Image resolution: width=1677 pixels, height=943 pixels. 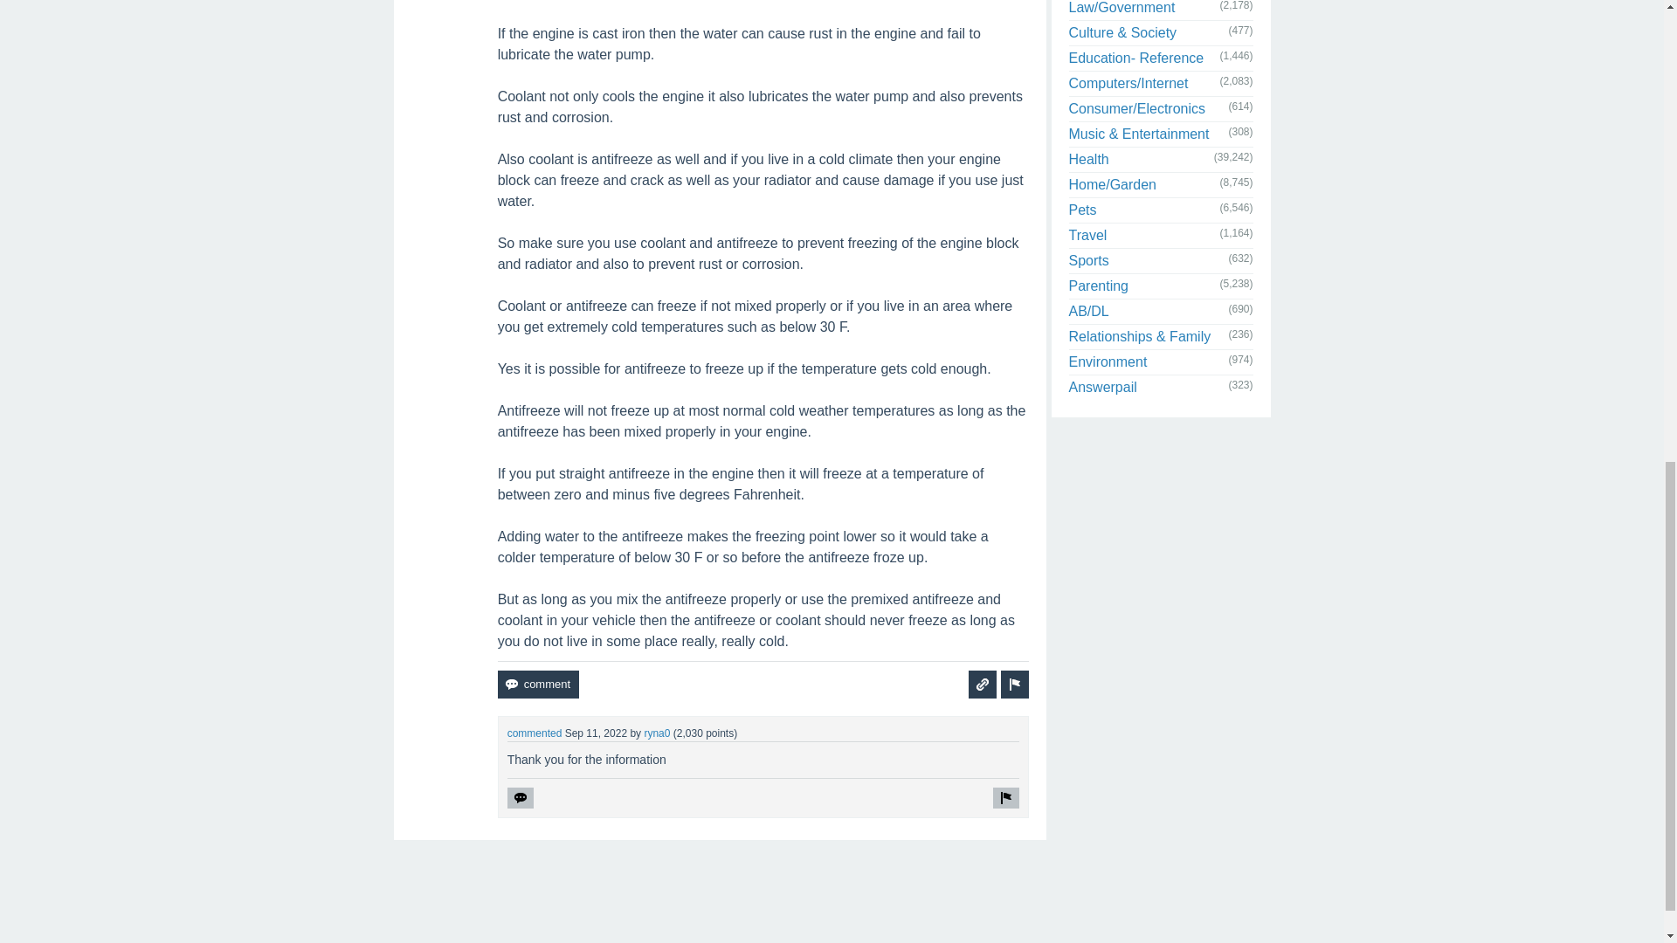 What do you see at coordinates (1015, 685) in the screenshot?
I see `flag` at bounding box center [1015, 685].